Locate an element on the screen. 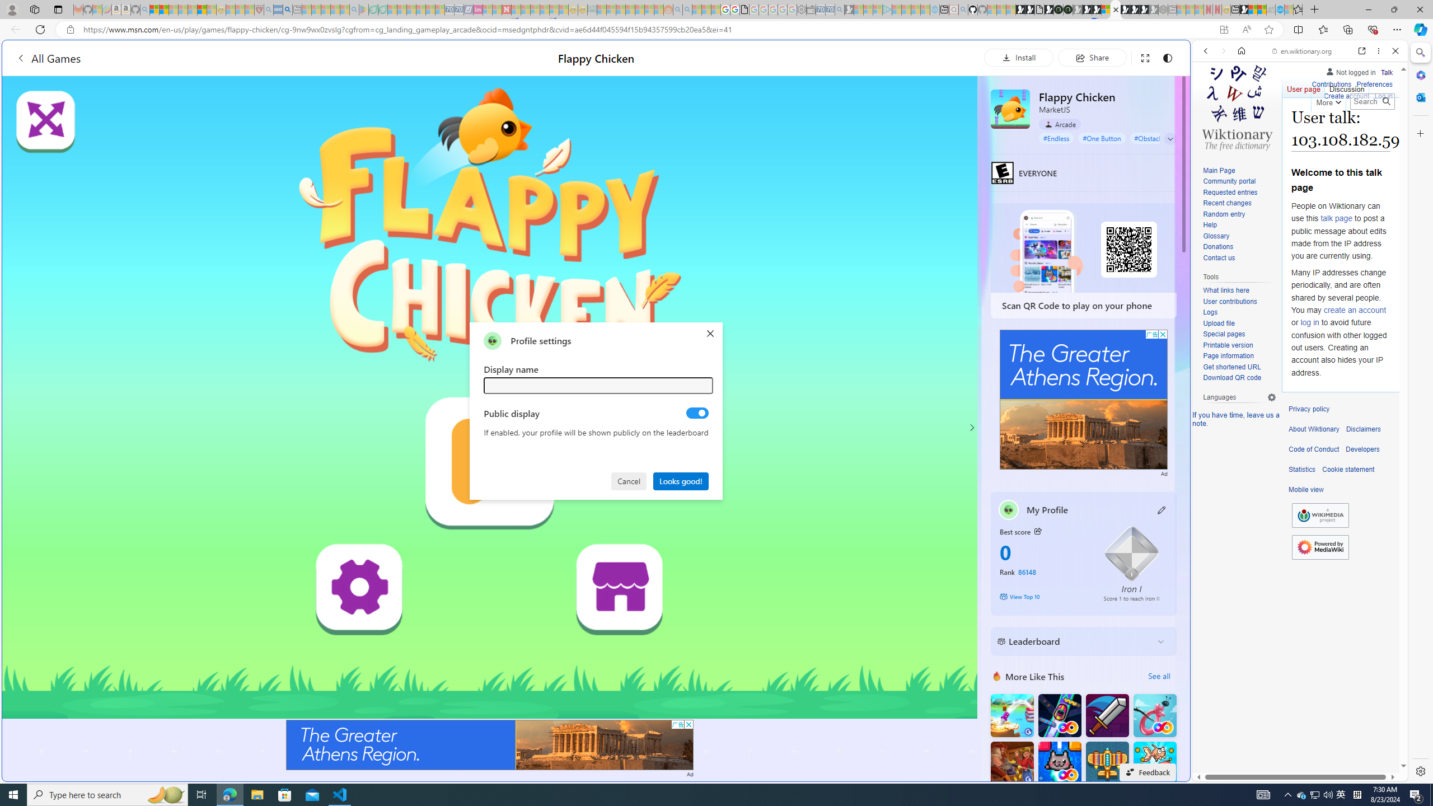  Balloon FRVR is located at coordinates (1154, 715).